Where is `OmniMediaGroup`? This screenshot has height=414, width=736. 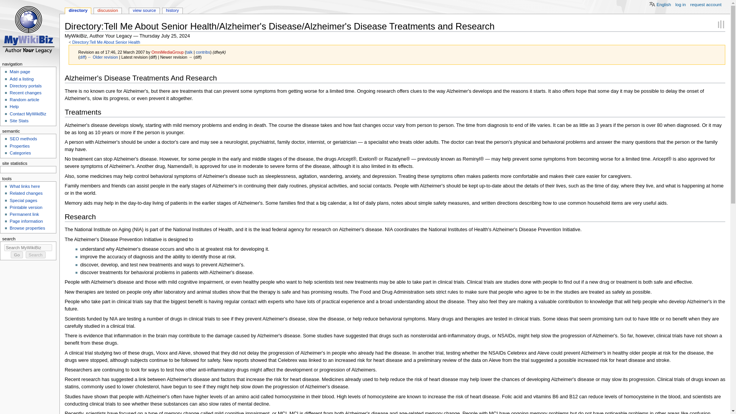 OmniMediaGroup is located at coordinates (167, 52).